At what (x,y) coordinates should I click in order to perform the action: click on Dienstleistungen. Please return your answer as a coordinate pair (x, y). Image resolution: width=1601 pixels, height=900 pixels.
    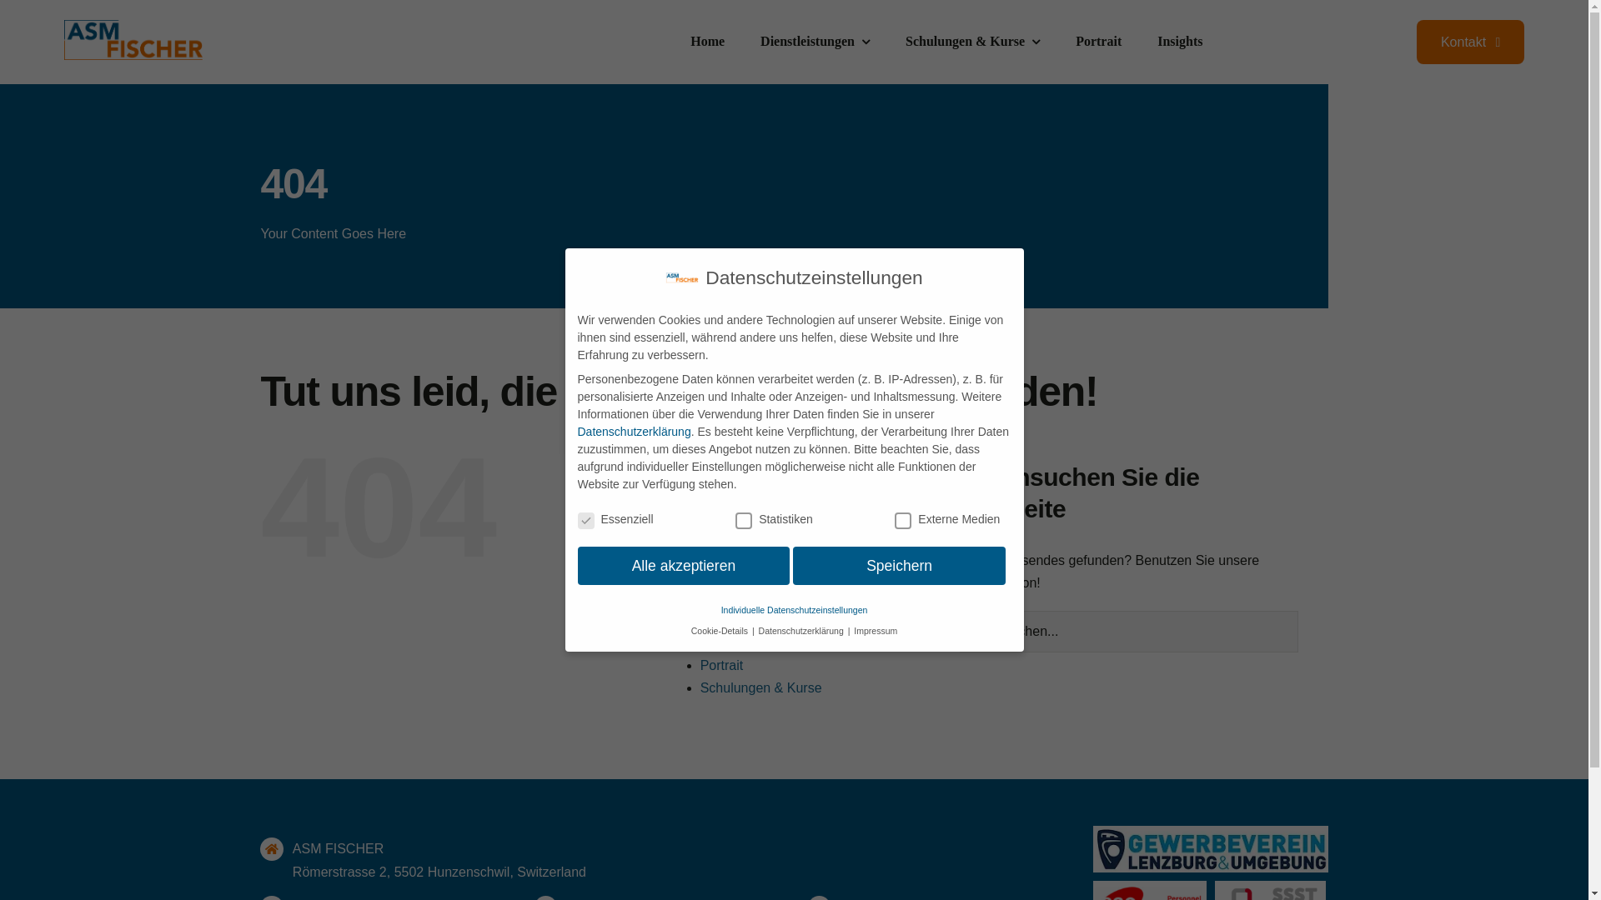
    Looking at the image, I should click on (816, 42).